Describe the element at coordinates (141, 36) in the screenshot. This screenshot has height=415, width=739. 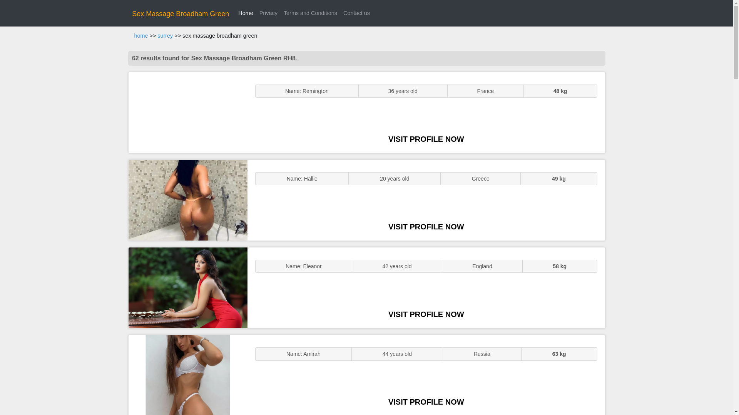
I see `home` at that location.